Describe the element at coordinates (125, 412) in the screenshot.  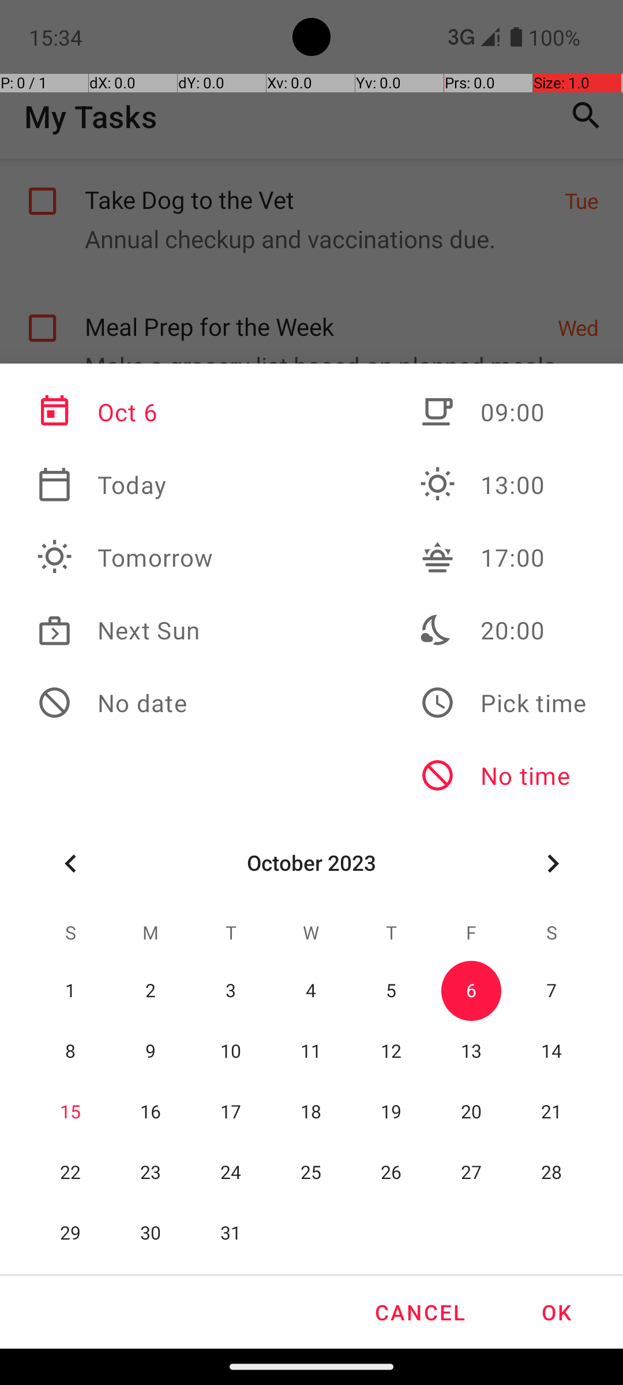
I see `Oct 6` at that location.